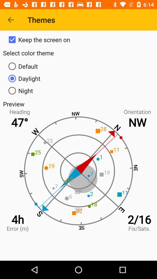  I want to click on turn on item above the night, so click(78, 78).